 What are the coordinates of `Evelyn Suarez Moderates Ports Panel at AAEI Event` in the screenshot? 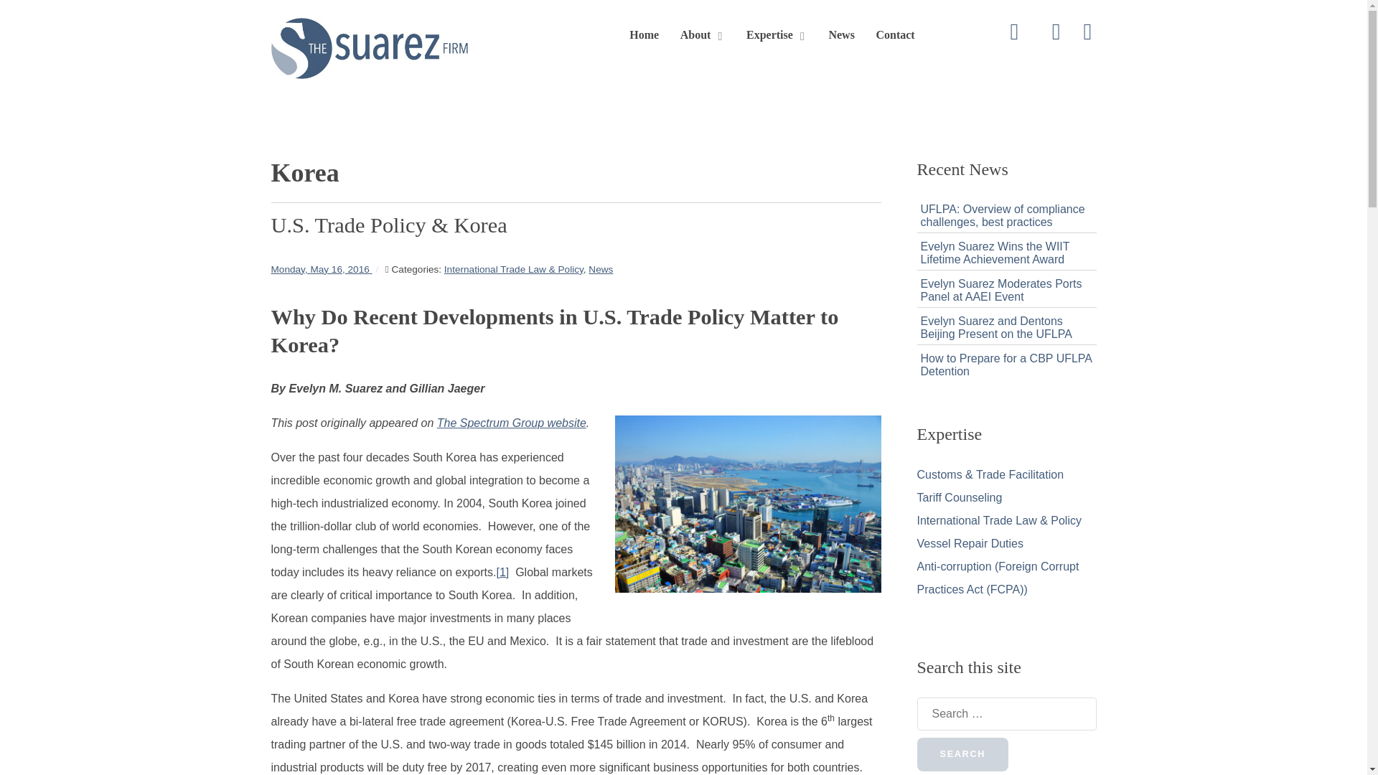 It's located at (1000, 290).